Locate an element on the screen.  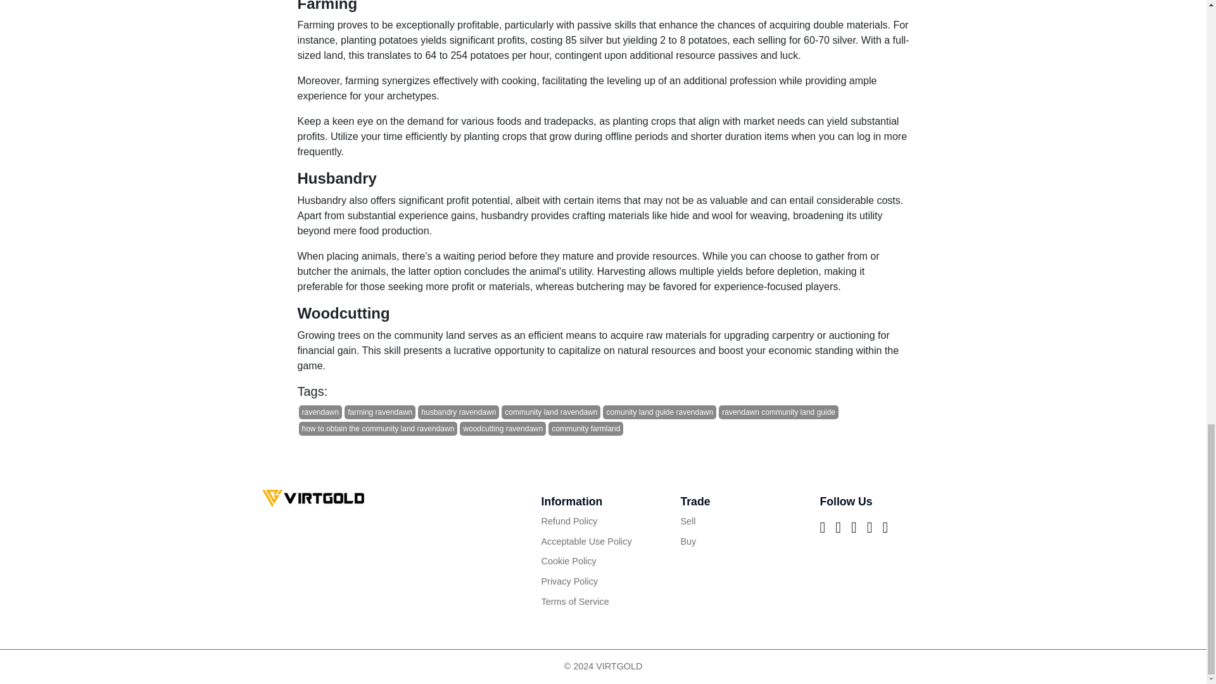
Privacy Policy is located at coordinates (603, 581).